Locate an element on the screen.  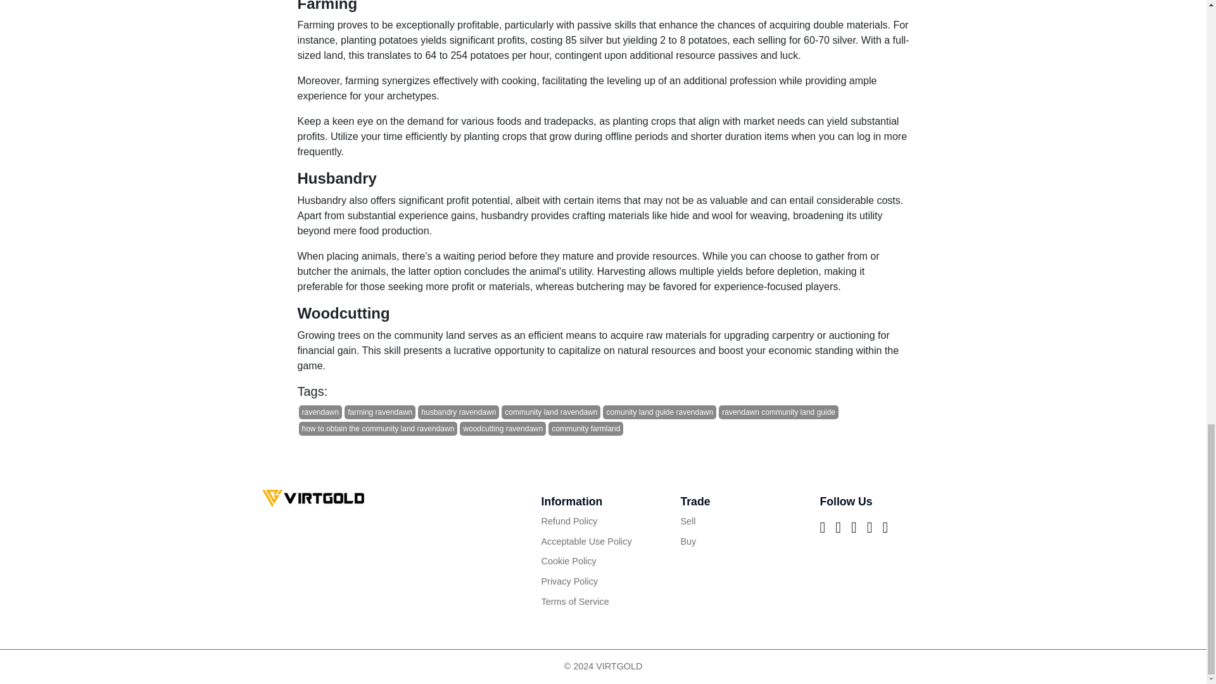
Privacy Policy is located at coordinates (603, 581).